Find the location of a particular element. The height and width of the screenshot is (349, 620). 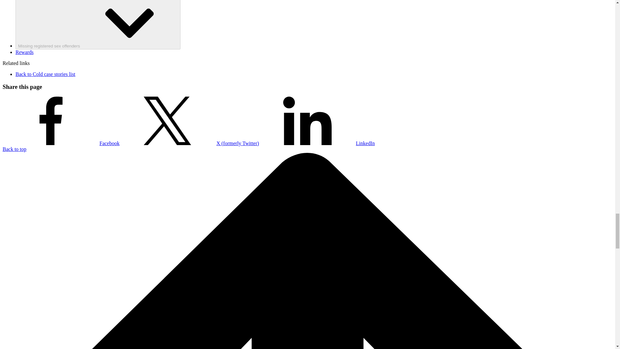

Missing registered sex offenders is located at coordinates (98, 25).